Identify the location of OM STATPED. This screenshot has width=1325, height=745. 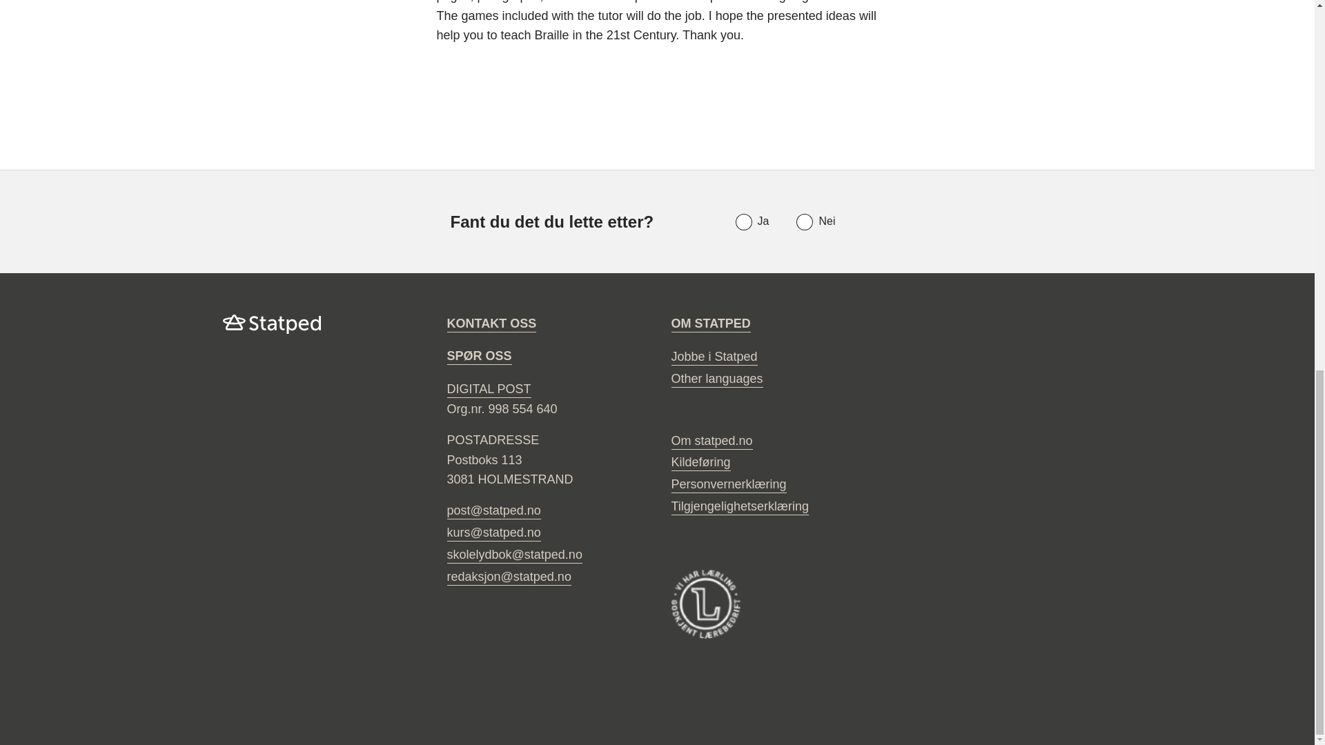
(709, 324).